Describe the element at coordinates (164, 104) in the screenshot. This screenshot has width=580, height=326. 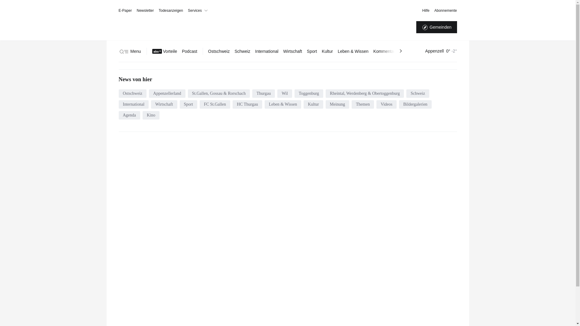
I see `Wirtschaft` at that location.